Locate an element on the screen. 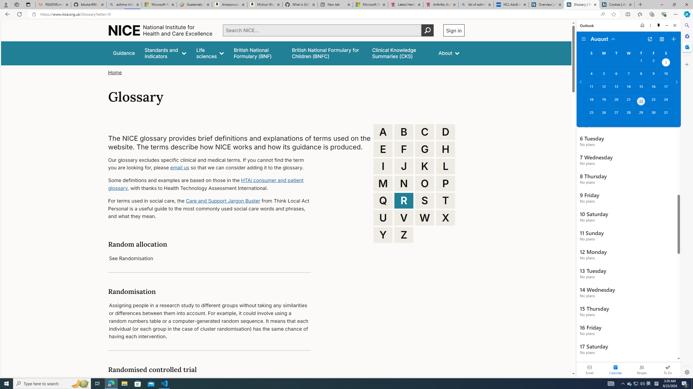 This screenshot has height=389, width=693. People is located at coordinates (642, 370).